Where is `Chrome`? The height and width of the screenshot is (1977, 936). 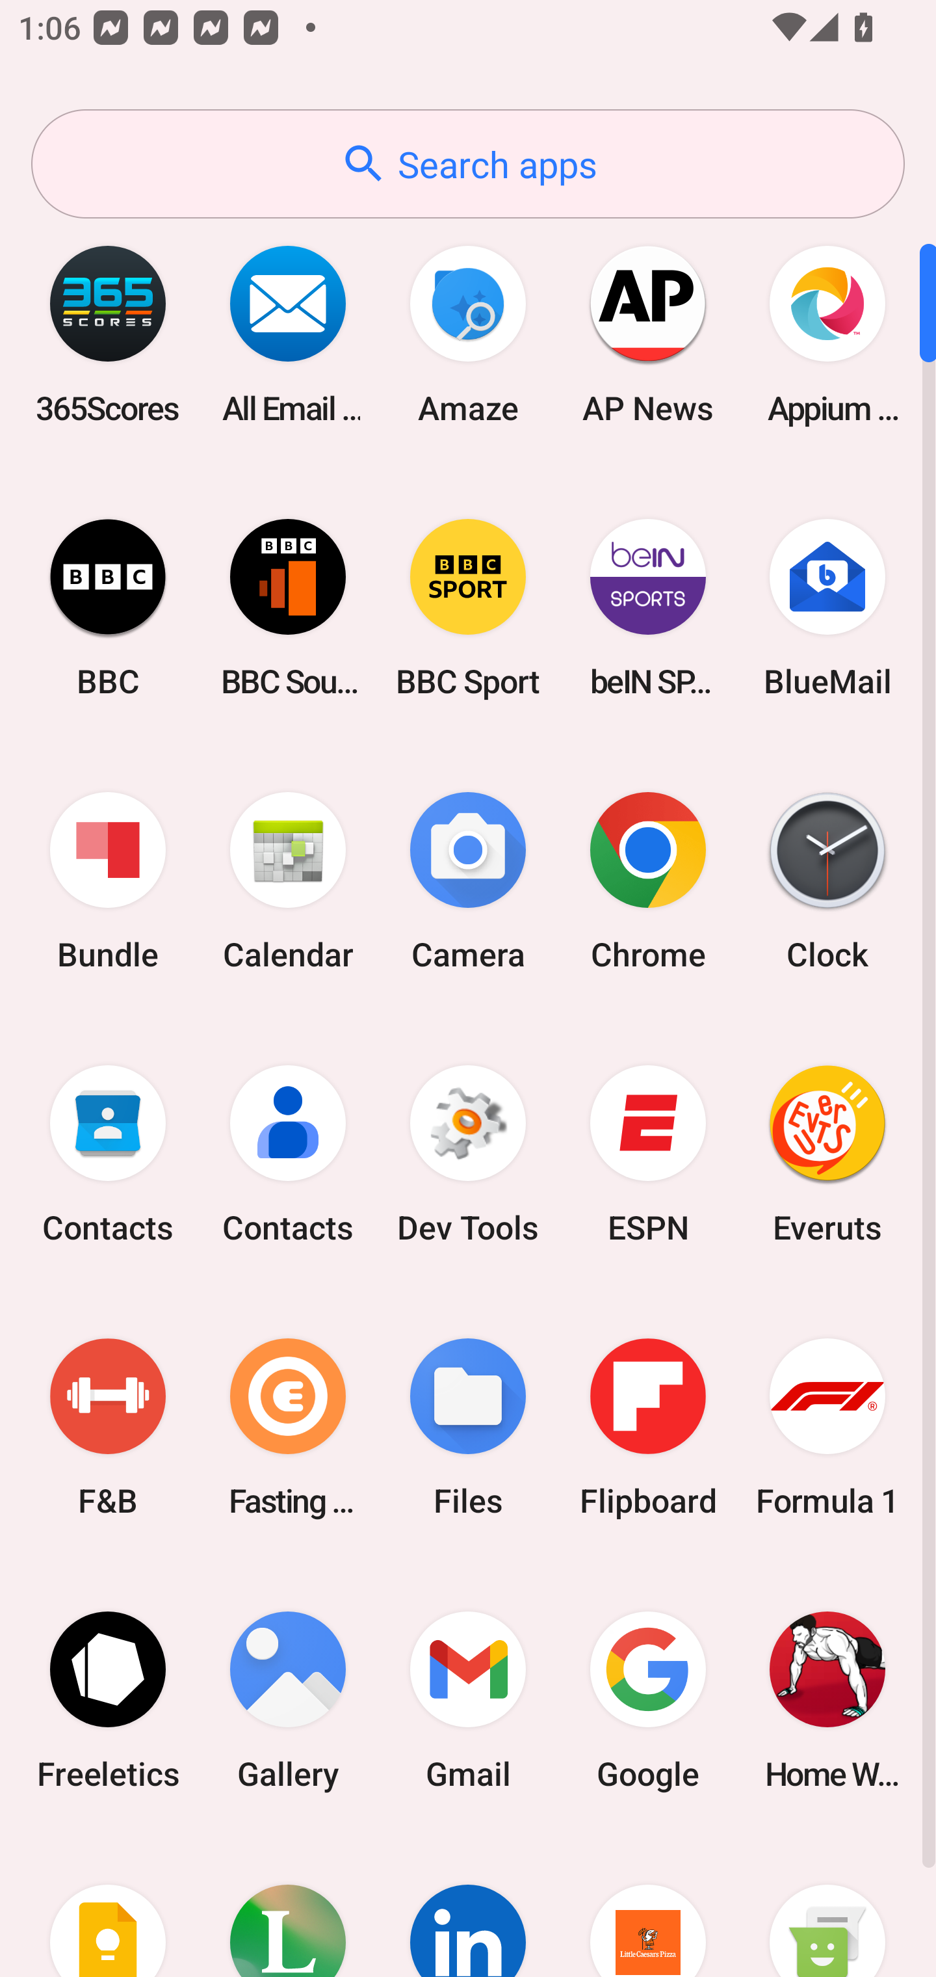
Chrome is located at coordinates (647, 882).